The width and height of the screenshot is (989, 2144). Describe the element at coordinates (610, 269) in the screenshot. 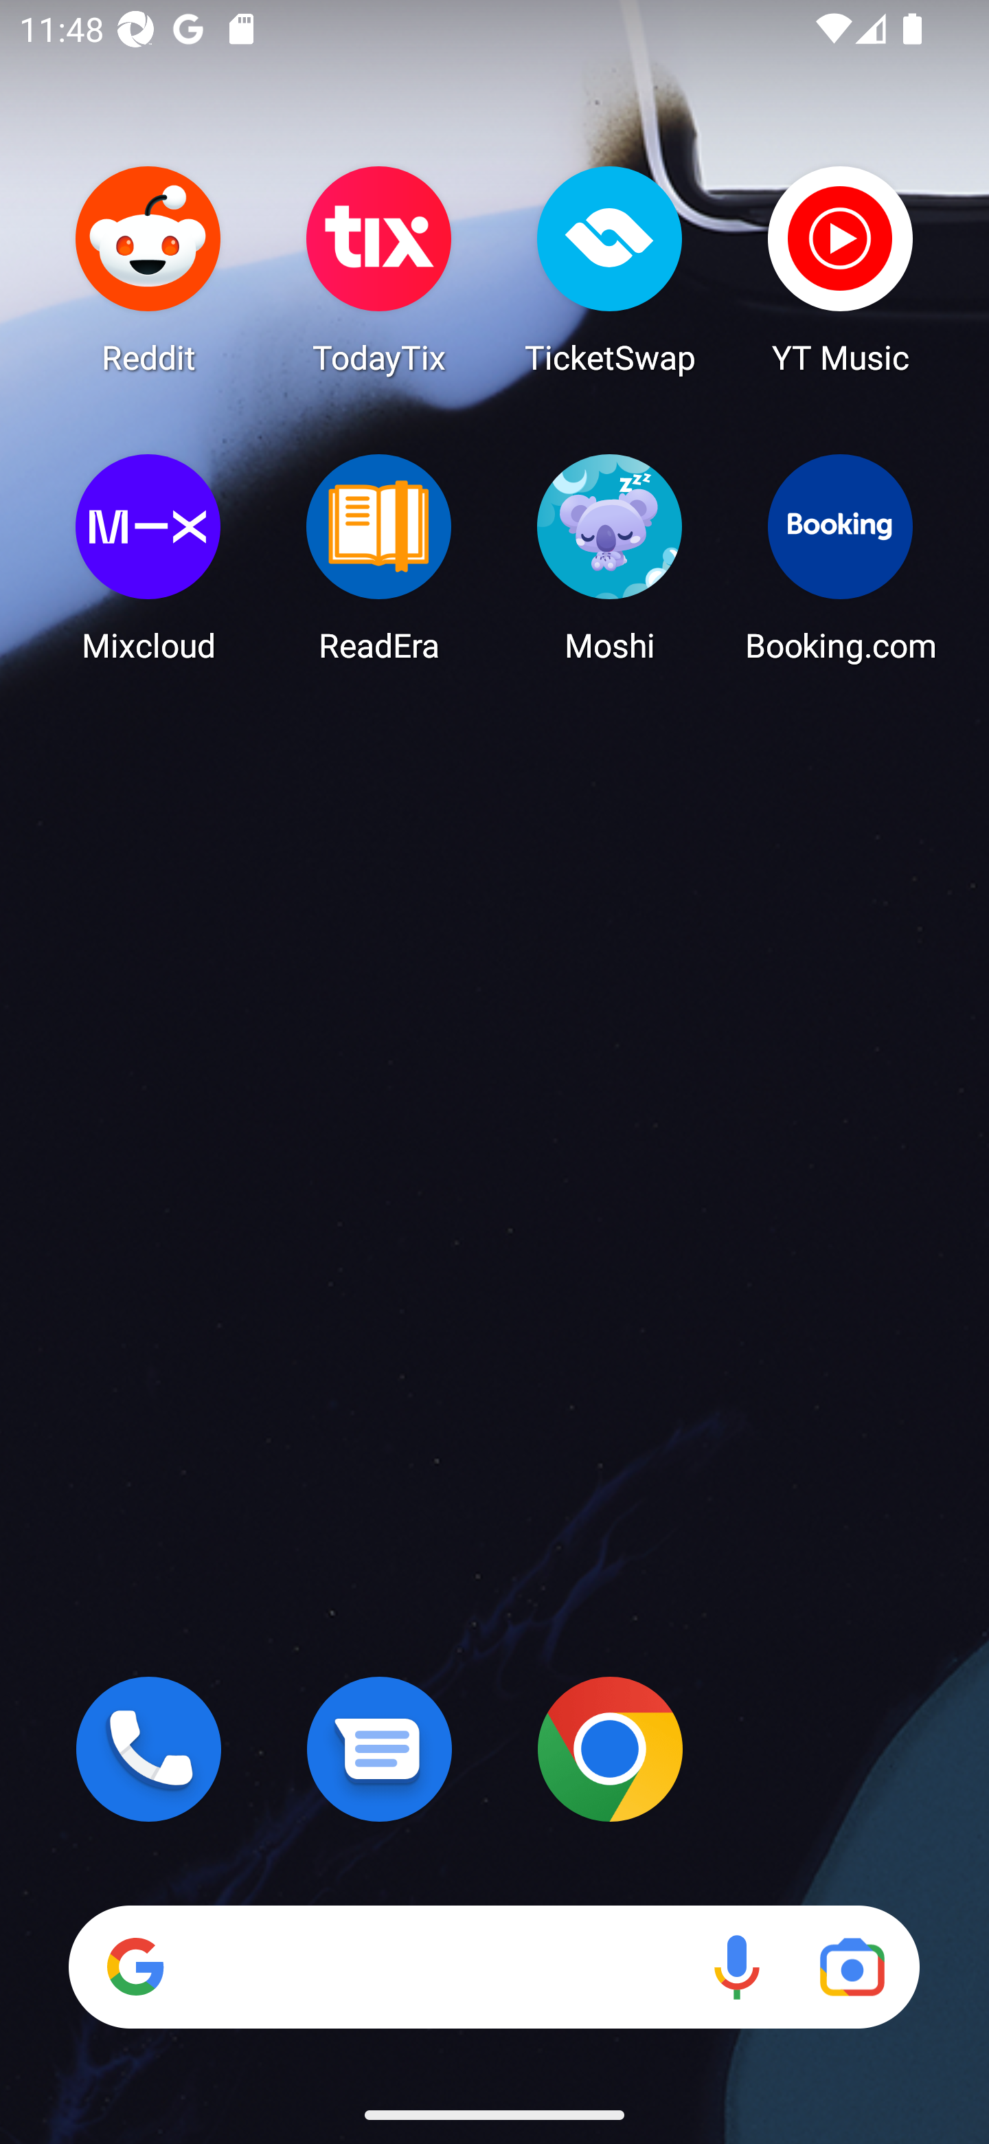

I see `TicketSwap` at that location.